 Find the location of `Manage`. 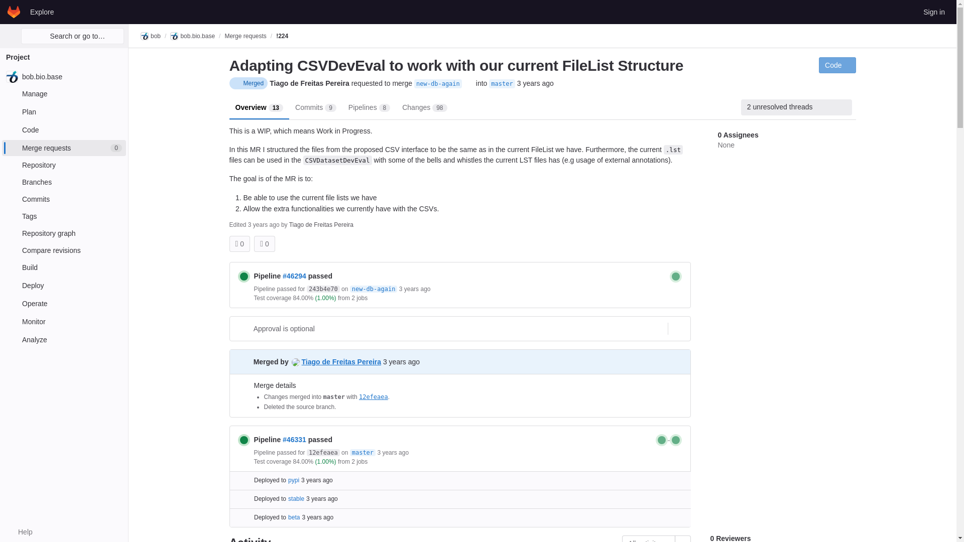

Manage is located at coordinates (64, 93).